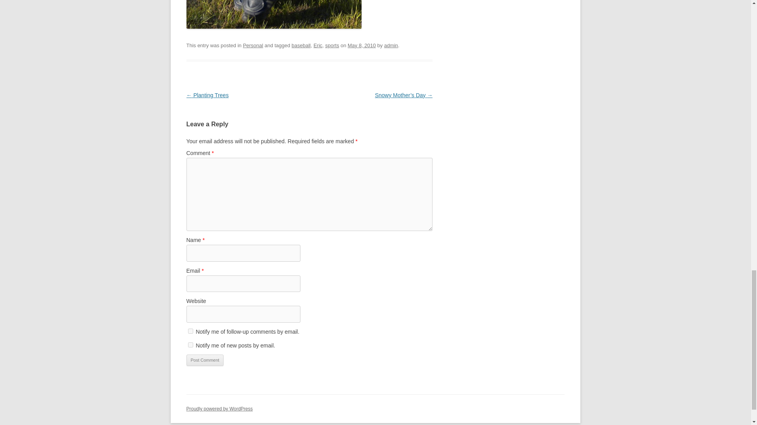  I want to click on 6:49 am, so click(361, 46).